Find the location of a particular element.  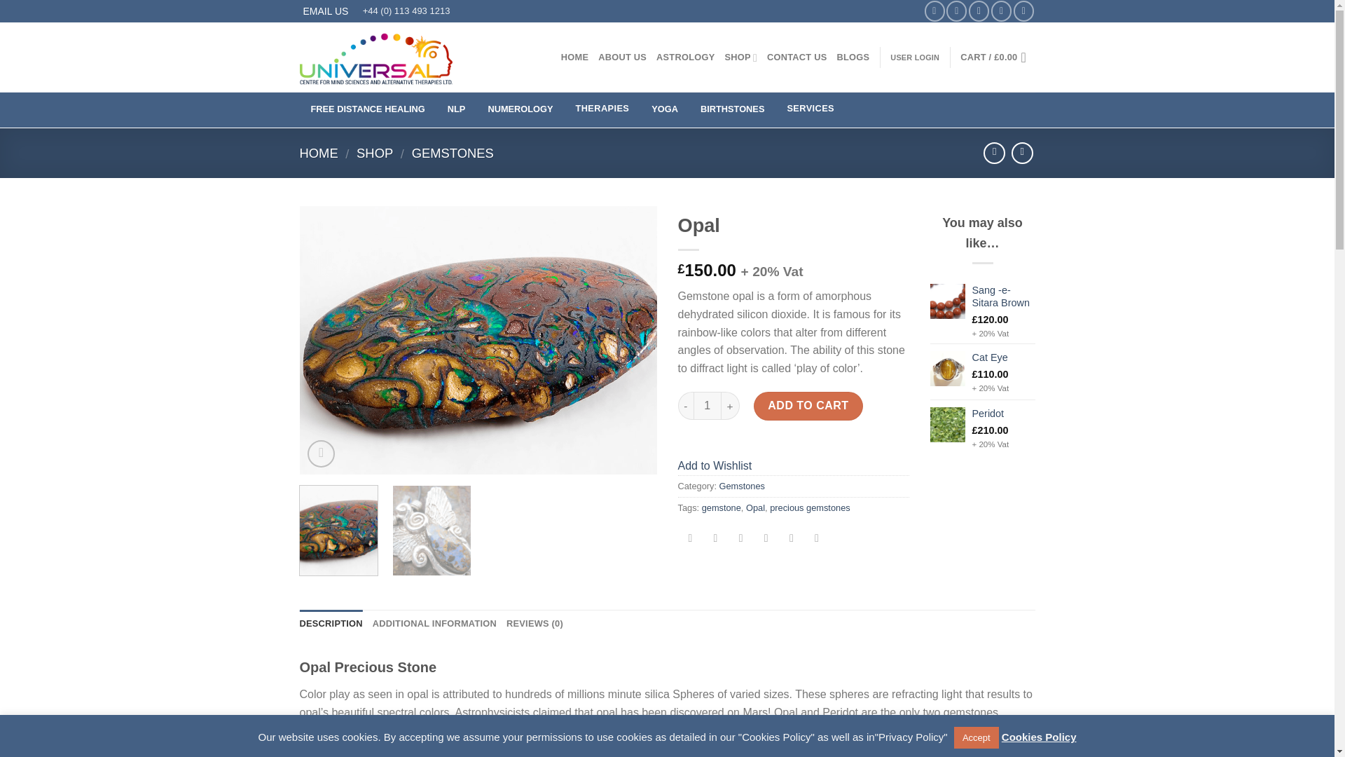

NUMEROLOGY is located at coordinates (520, 109).